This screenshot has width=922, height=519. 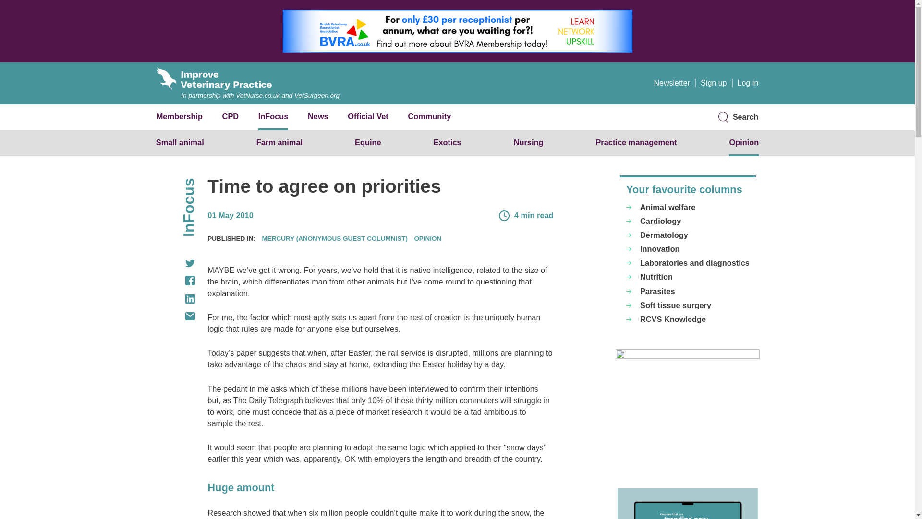 I want to click on Community, so click(x=429, y=116).